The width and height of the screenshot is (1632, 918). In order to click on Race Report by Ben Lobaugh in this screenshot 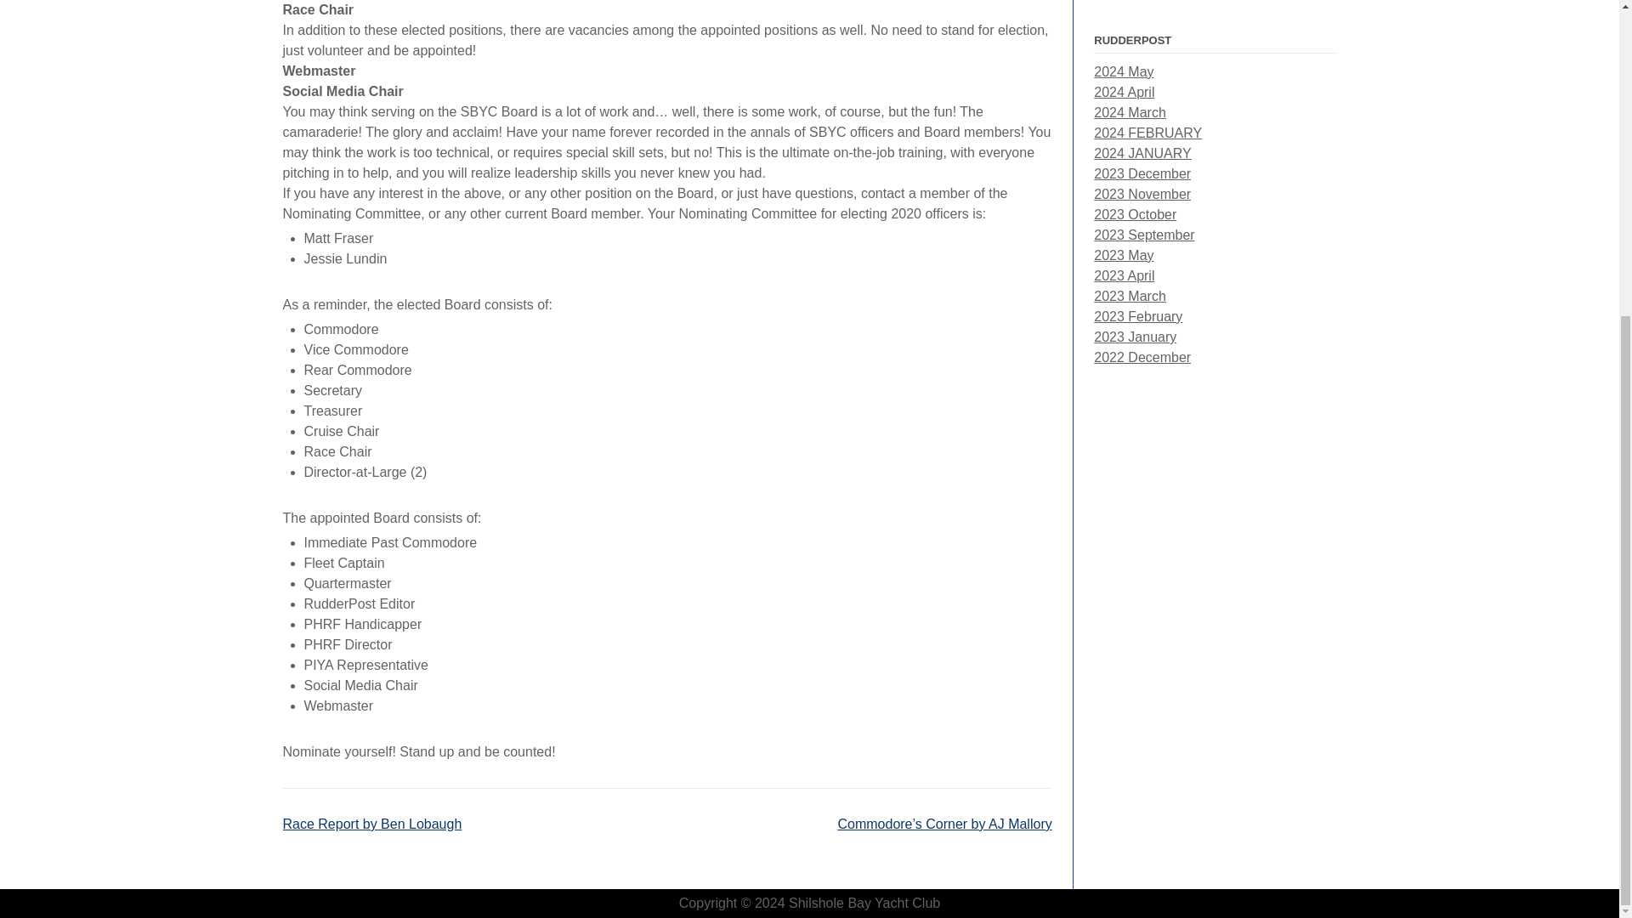, I will do `click(372, 824)`.